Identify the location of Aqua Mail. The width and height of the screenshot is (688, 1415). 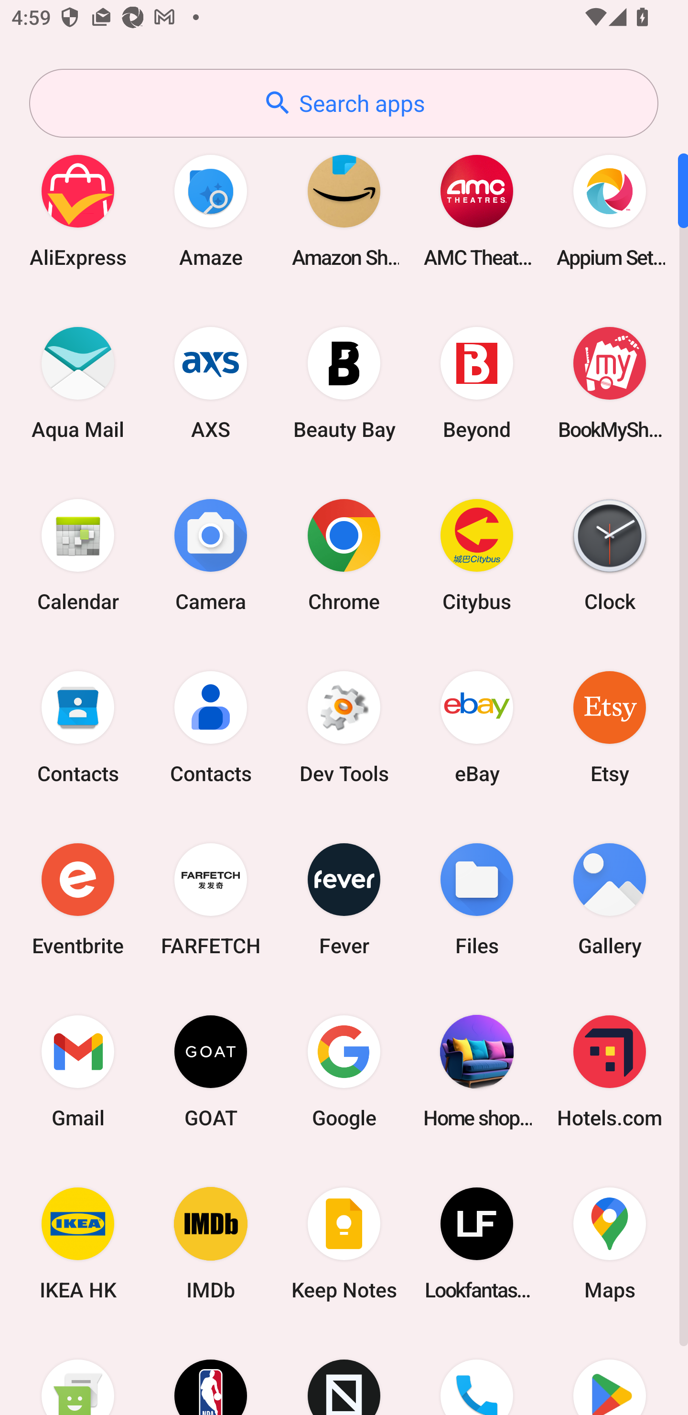
(78, 382).